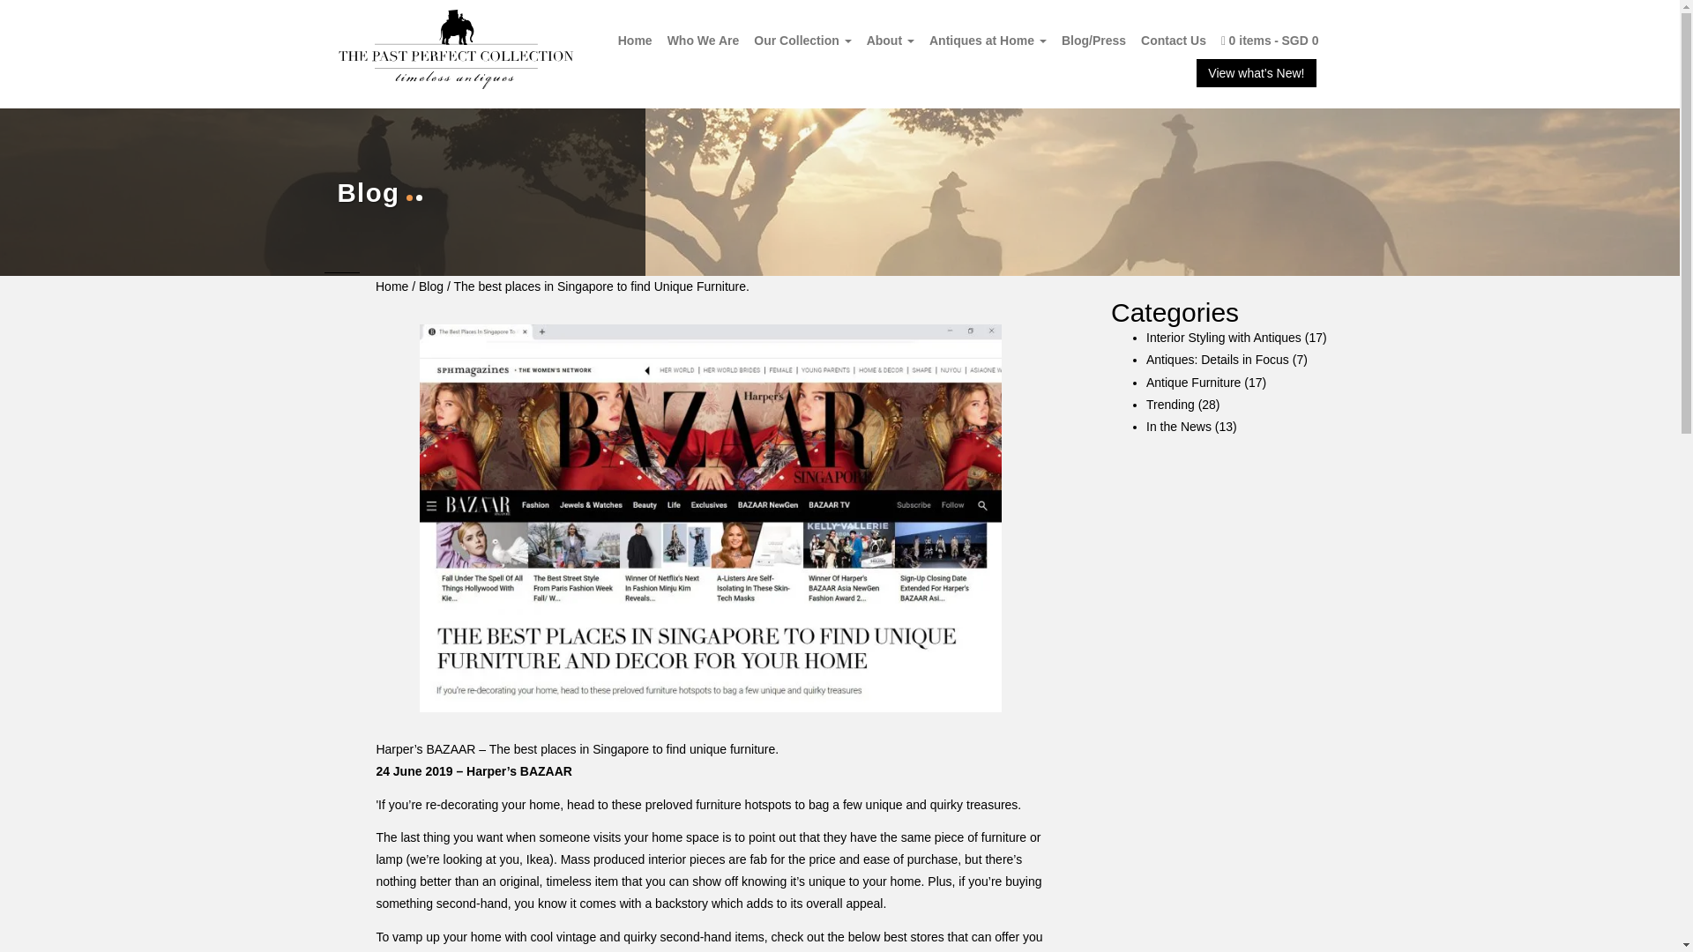 The width and height of the screenshot is (1693, 952). Describe the element at coordinates (703, 40) in the screenshot. I see `Who We Are` at that location.